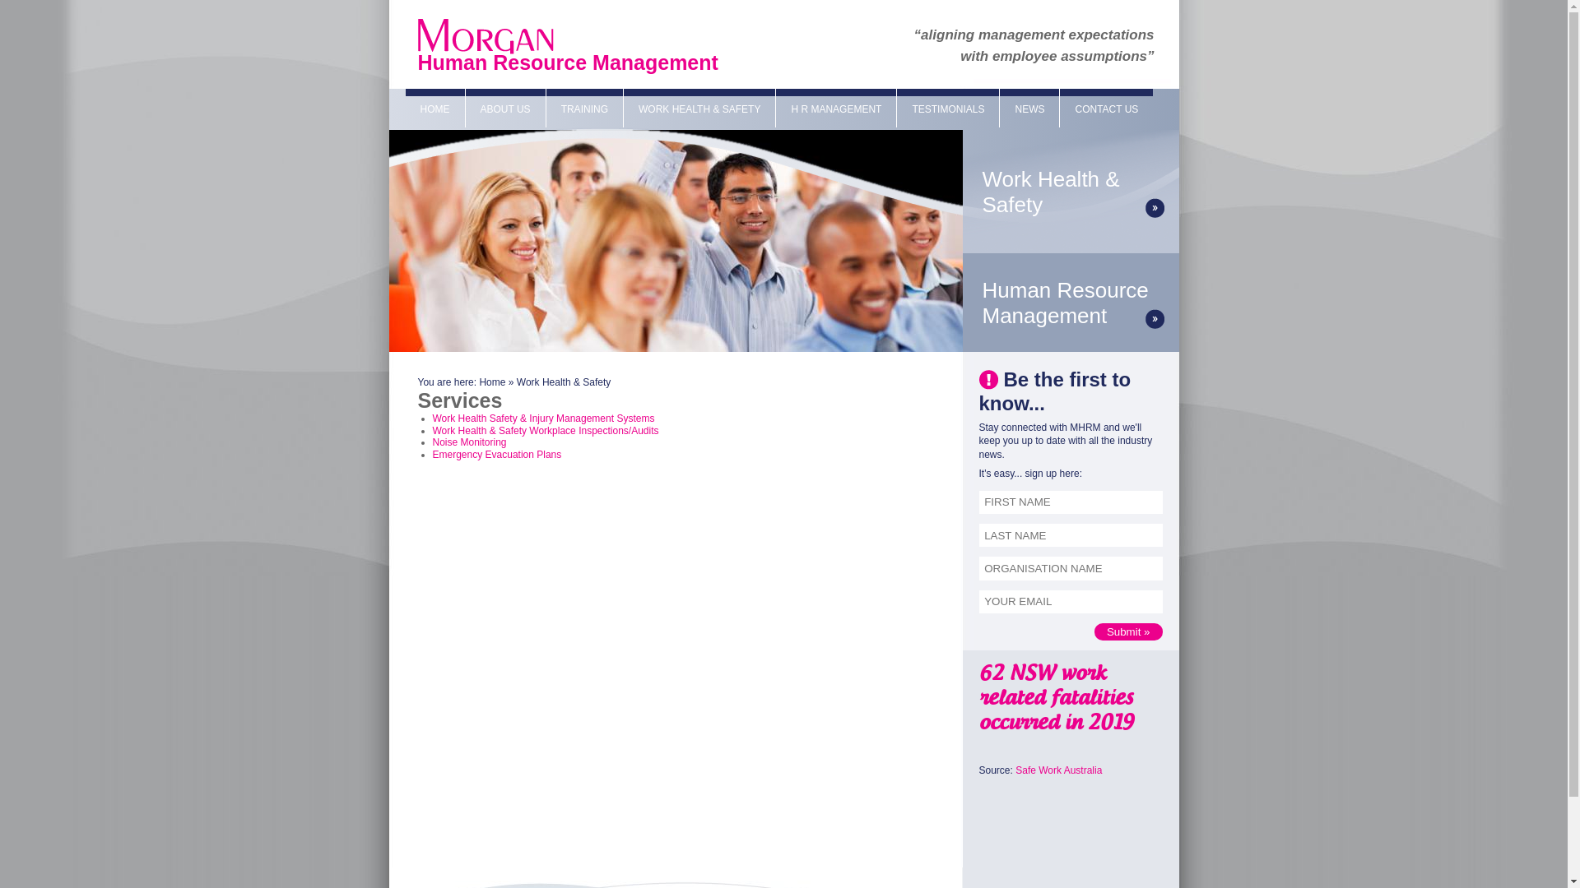 This screenshot has width=1580, height=888. Describe the element at coordinates (434, 109) in the screenshot. I see `HOME` at that location.